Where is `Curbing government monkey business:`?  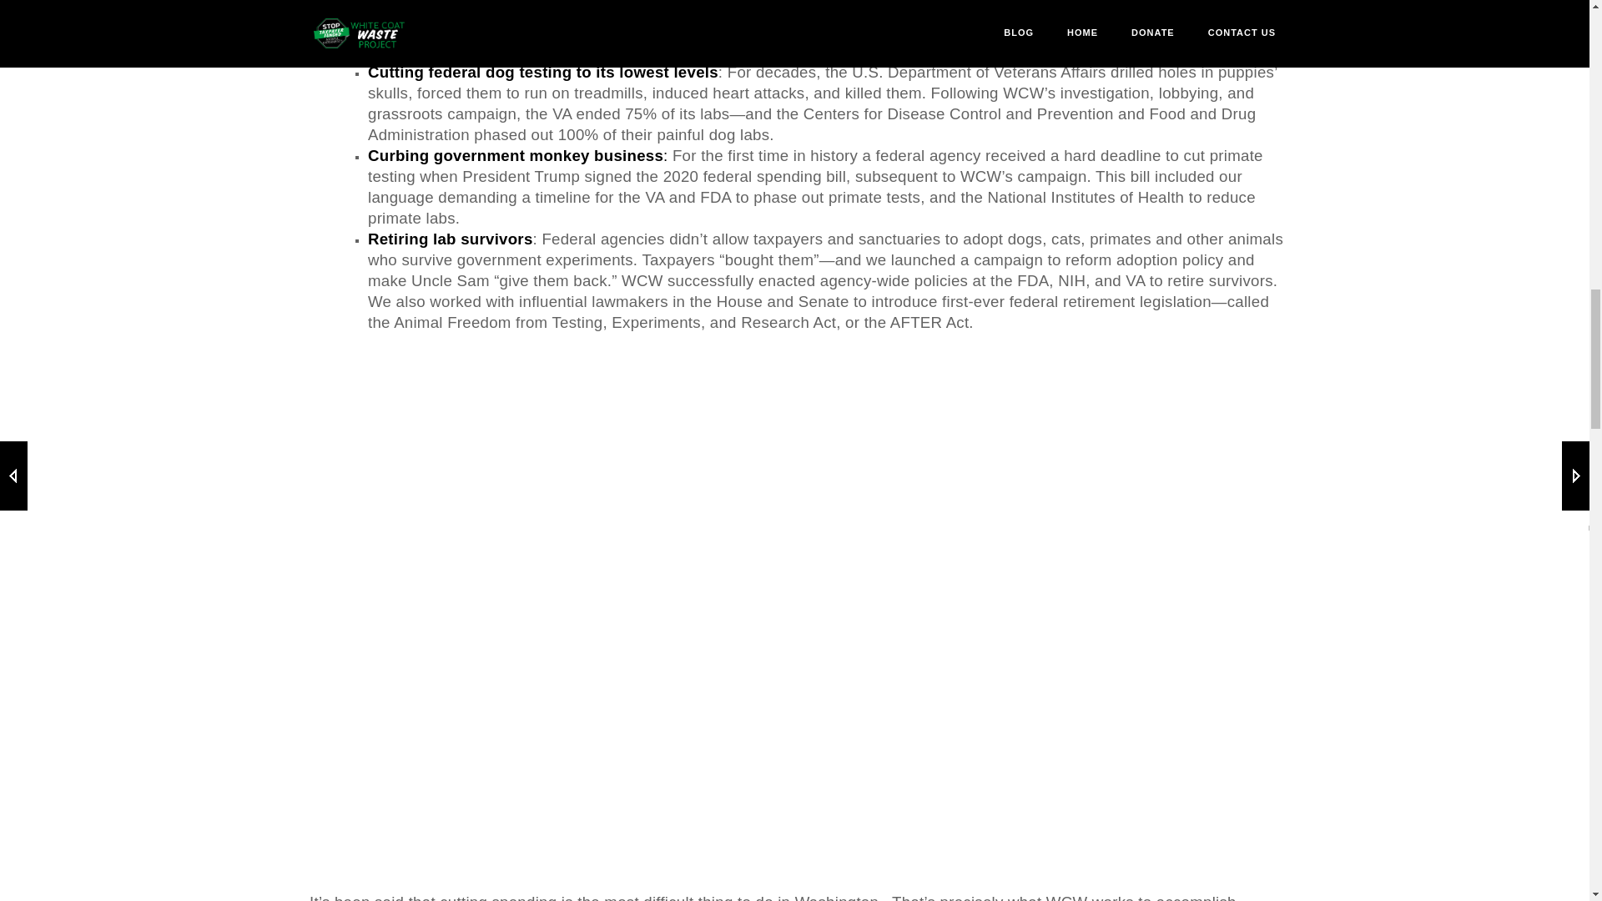
Curbing government monkey business: is located at coordinates (517, 155).